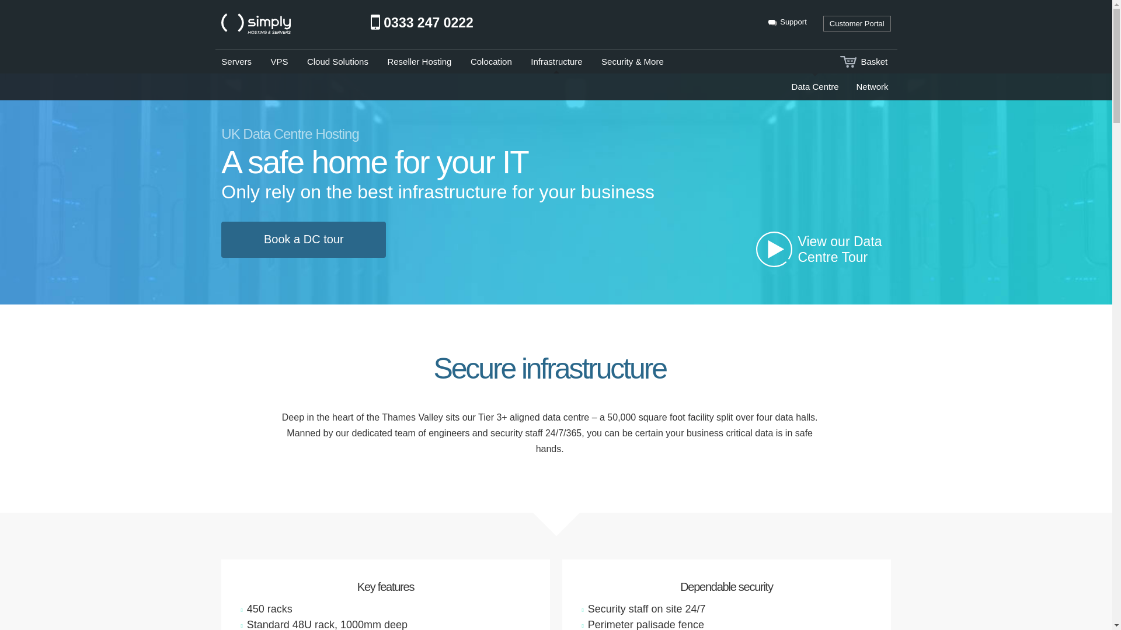  Describe the element at coordinates (857, 23) in the screenshot. I see `Customer Portal` at that location.